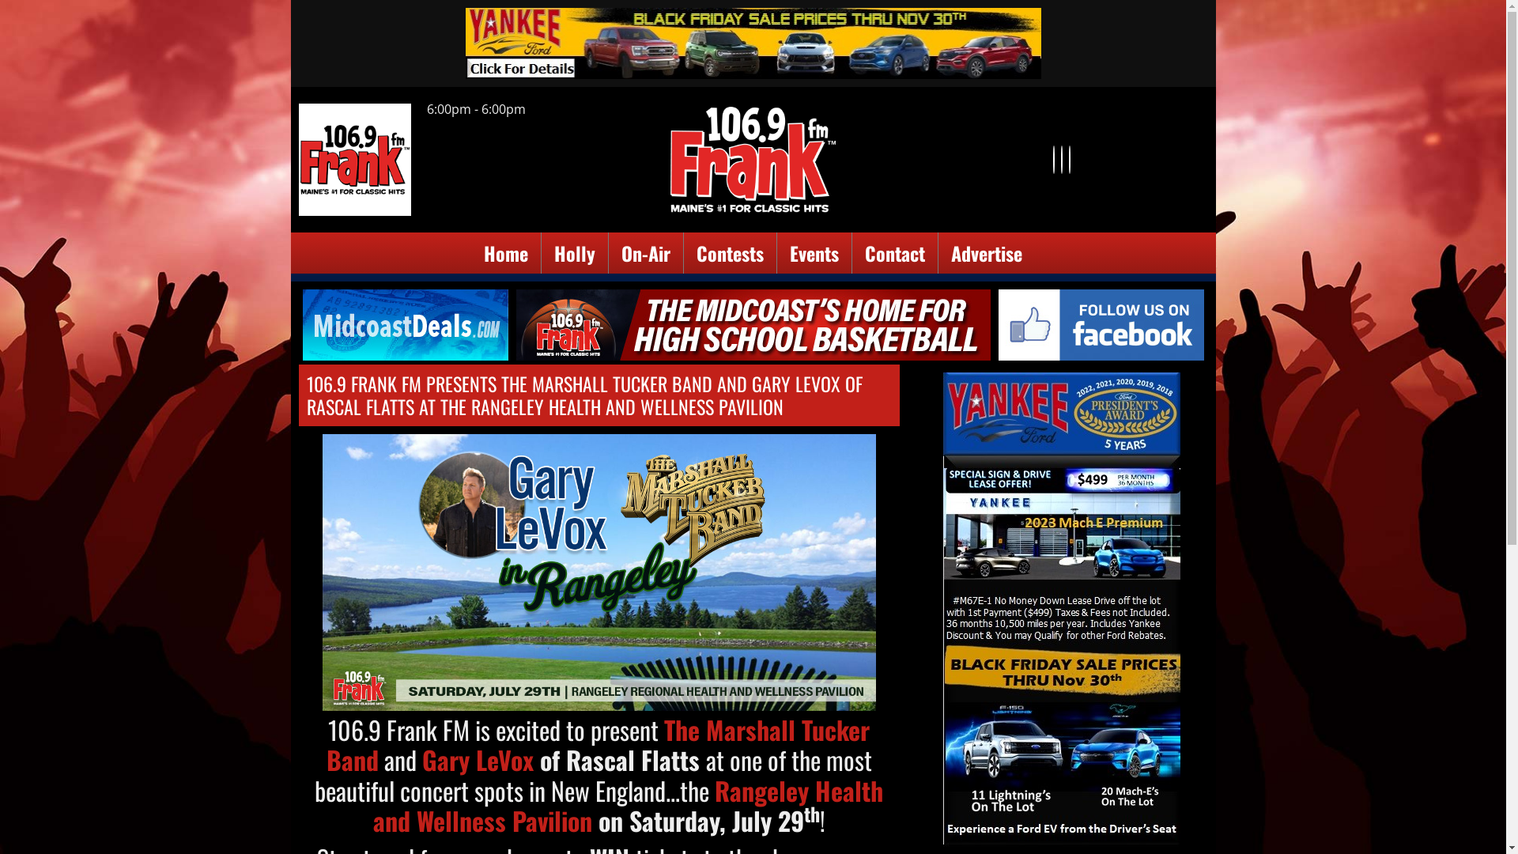 Image resolution: width=1518 pixels, height=854 pixels. Describe the element at coordinates (814, 253) in the screenshot. I see `Events` at that location.